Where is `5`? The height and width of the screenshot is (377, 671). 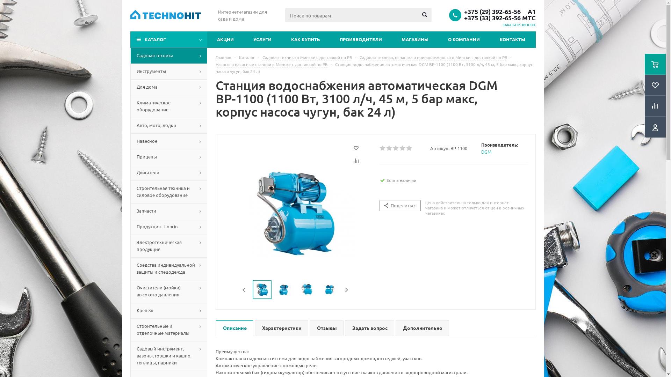 5 is located at coordinates (410, 148).